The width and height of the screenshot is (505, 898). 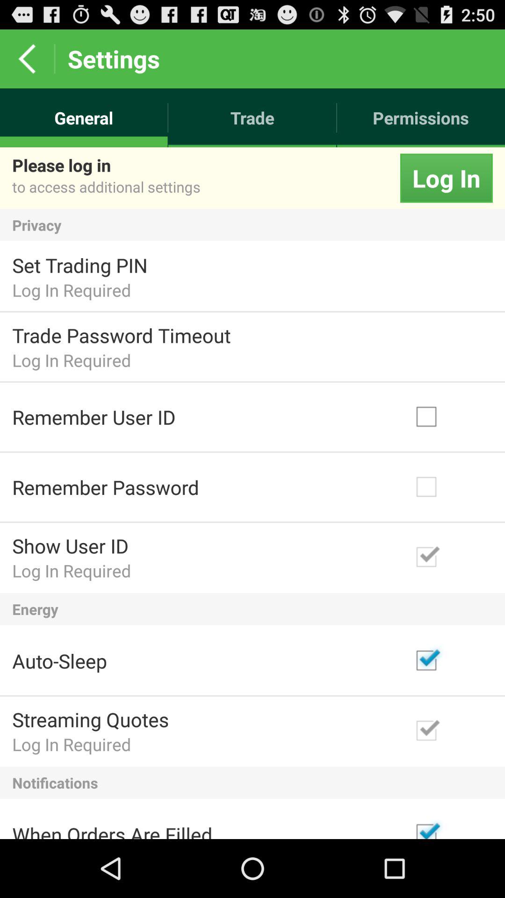 What do you see at coordinates (122, 335) in the screenshot?
I see `turn on the item above the log in required app` at bounding box center [122, 335].